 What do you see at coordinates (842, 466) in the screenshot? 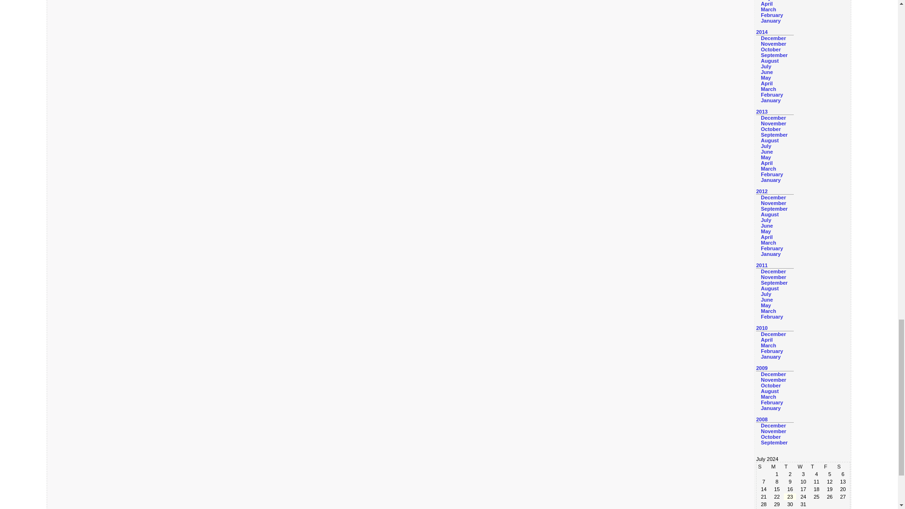
I see `Saturday` at bounding box center [842, 466].